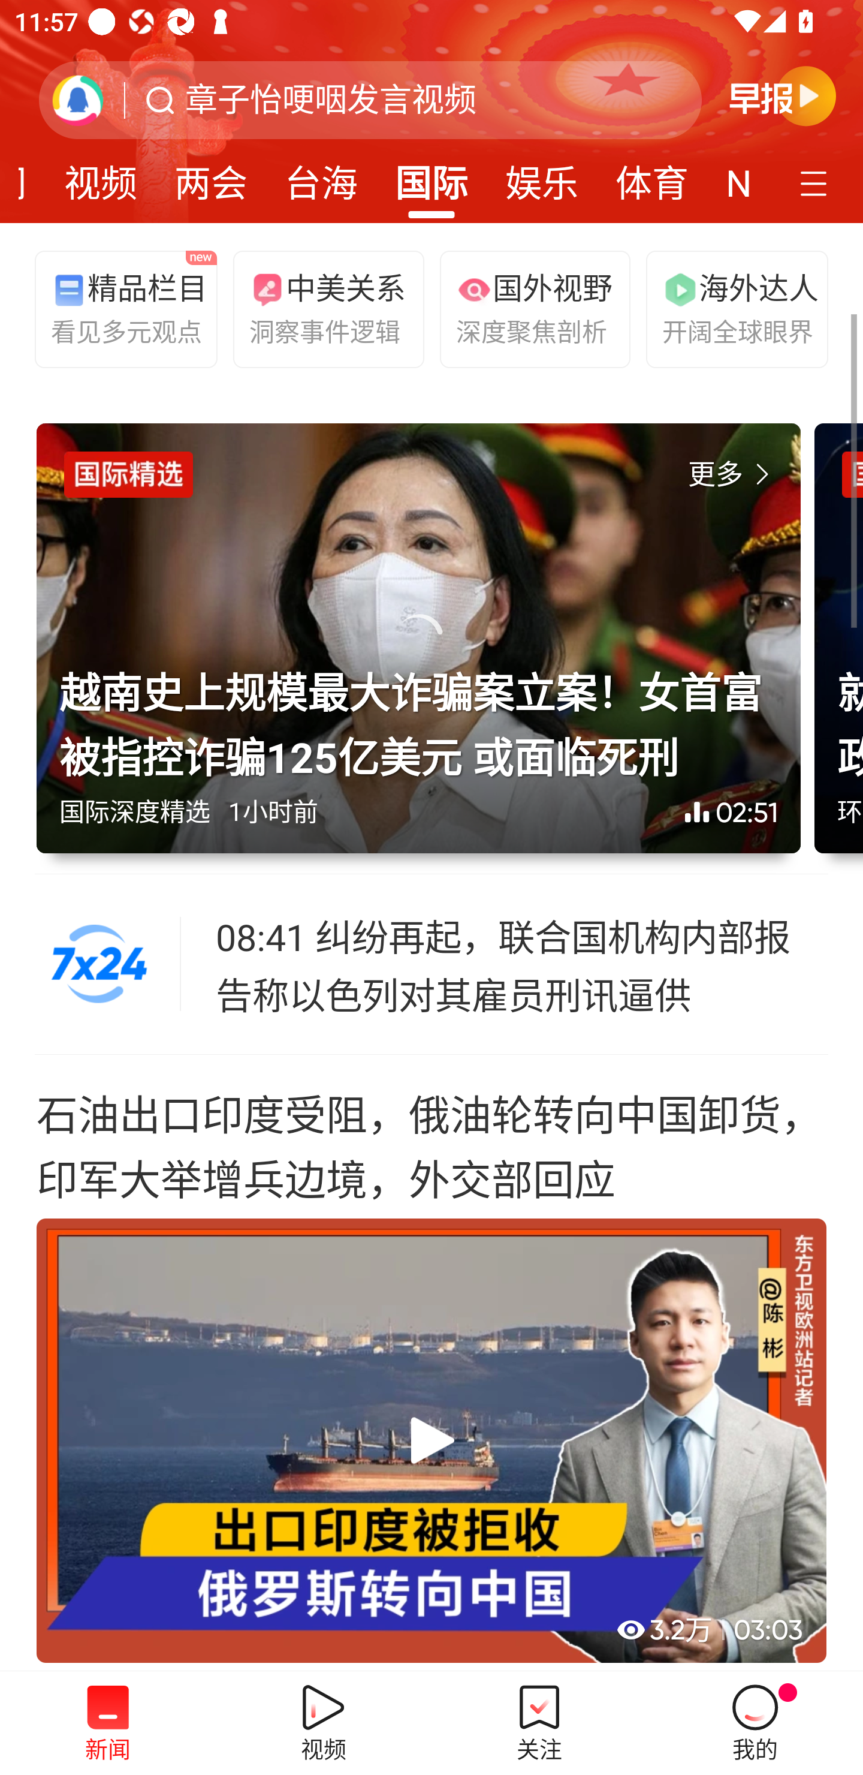  Describe the element at coordinates (319, 308) in the screenshot. I see `中美关系 洞察事件逻辑` at that location.